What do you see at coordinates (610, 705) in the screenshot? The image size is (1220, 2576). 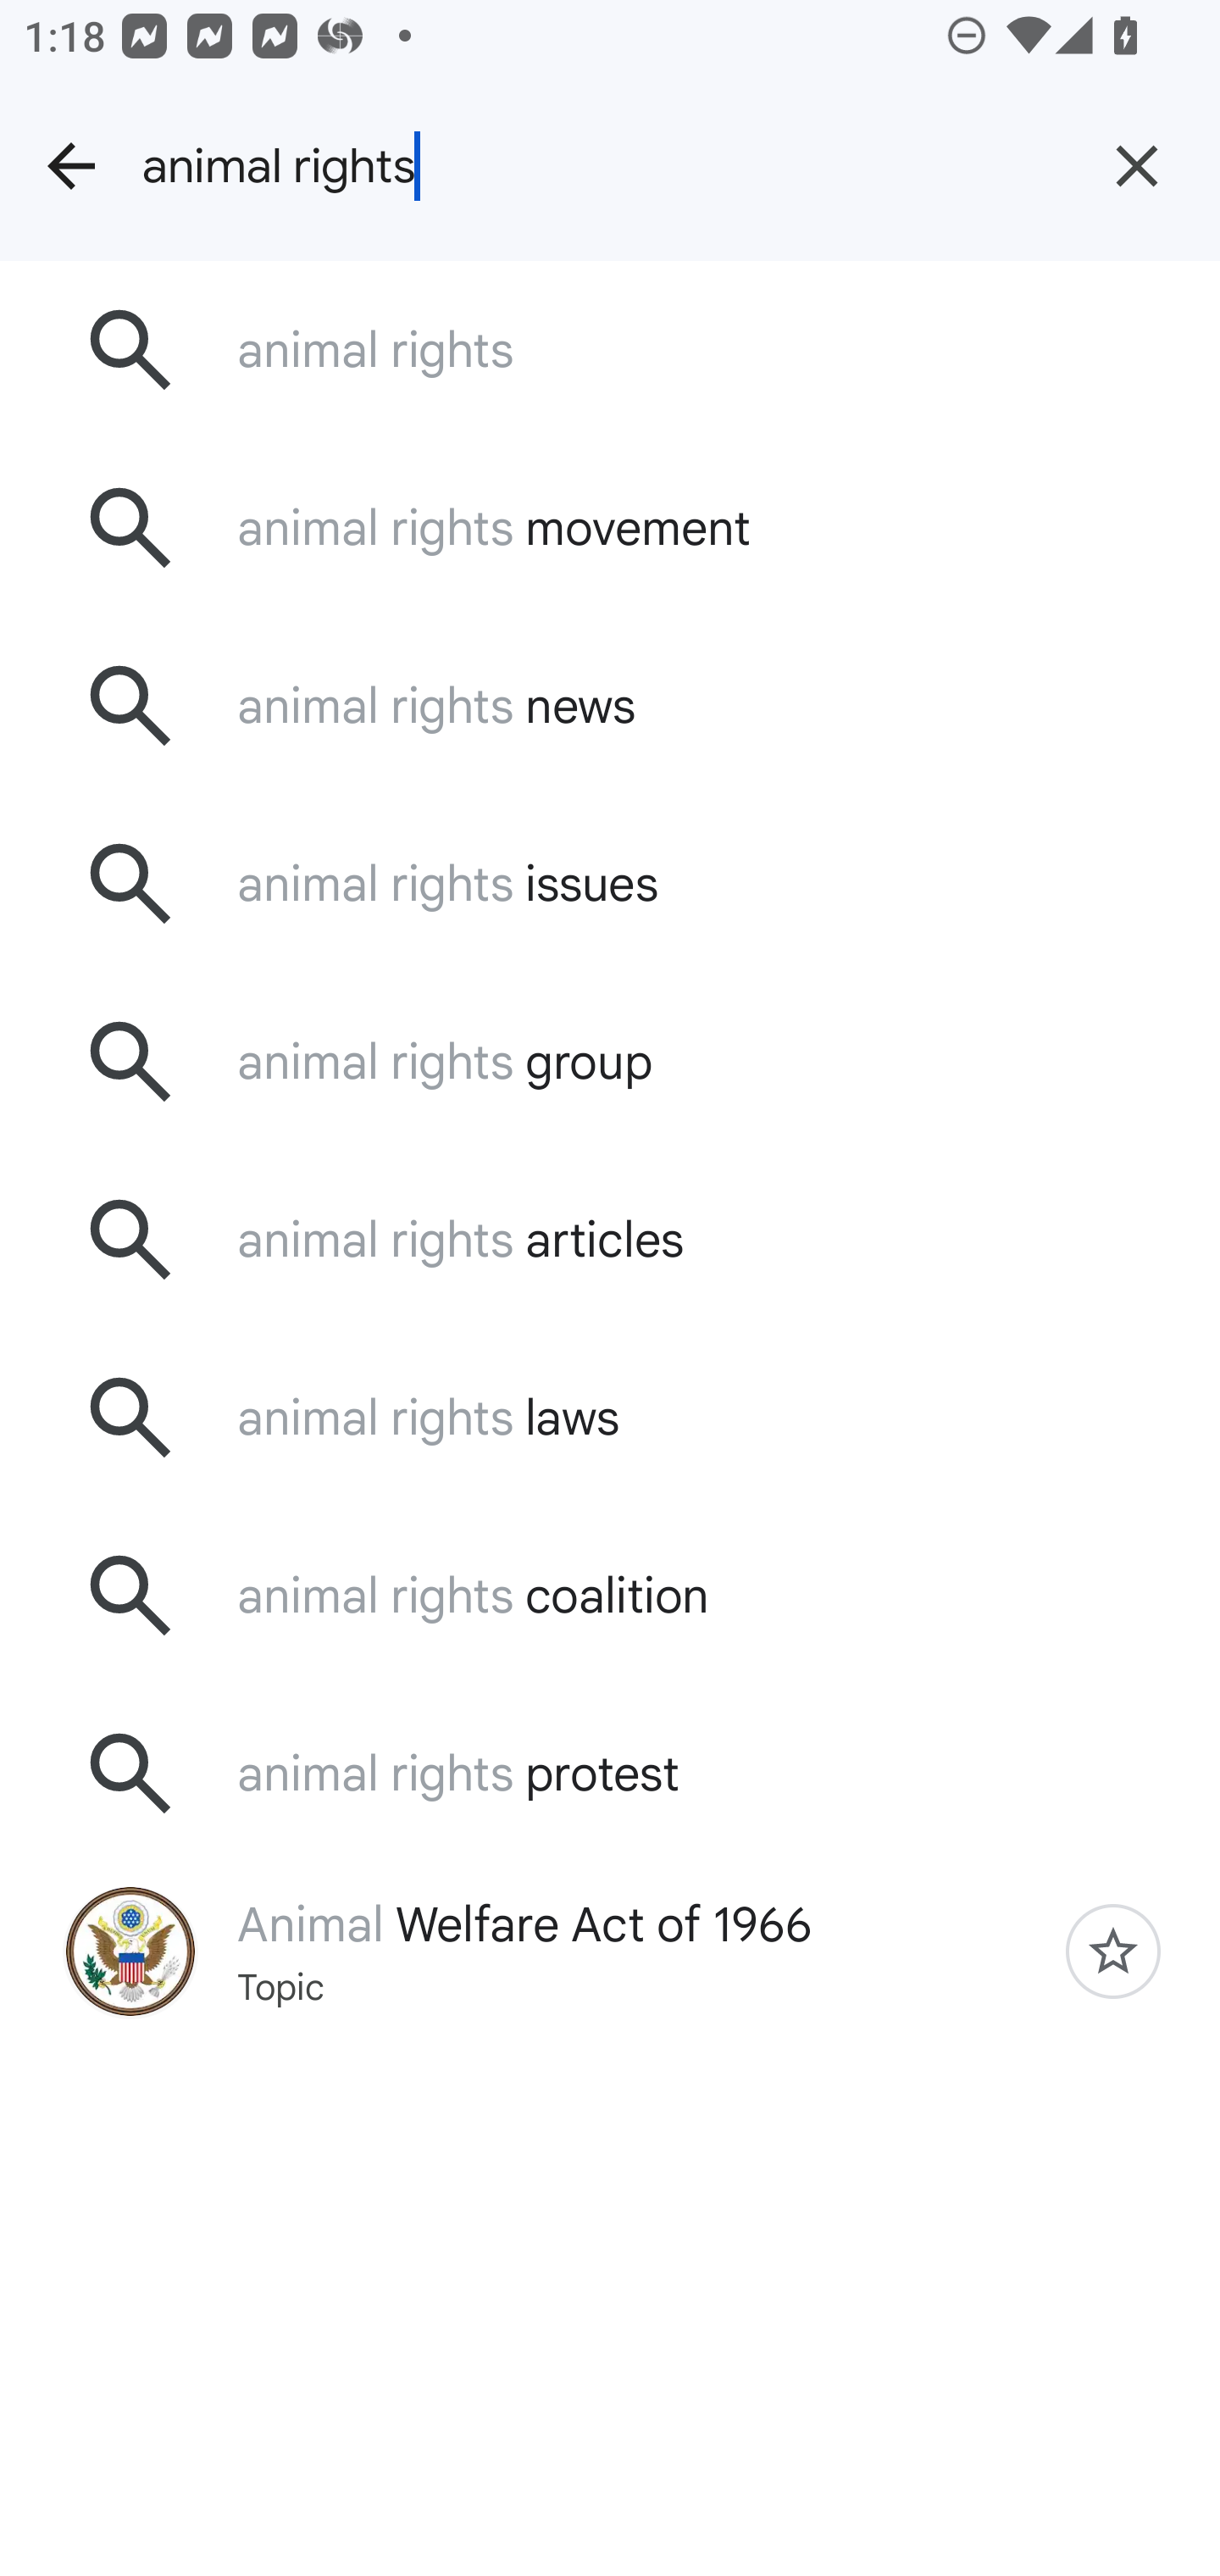 I see `animal rights news` at bounding box center [610, 705].